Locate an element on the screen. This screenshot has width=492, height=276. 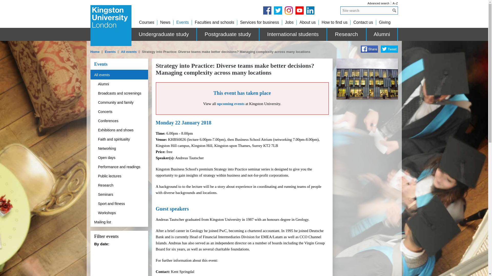
Job vacancies at Kingston University London is located at coordinates (289, 22).